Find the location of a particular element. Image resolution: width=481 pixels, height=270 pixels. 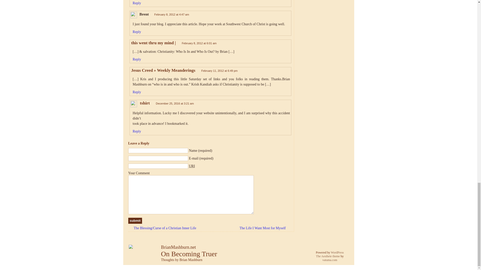

February 8, 2012 at 4:47 am is located at coordinates (172, 14).